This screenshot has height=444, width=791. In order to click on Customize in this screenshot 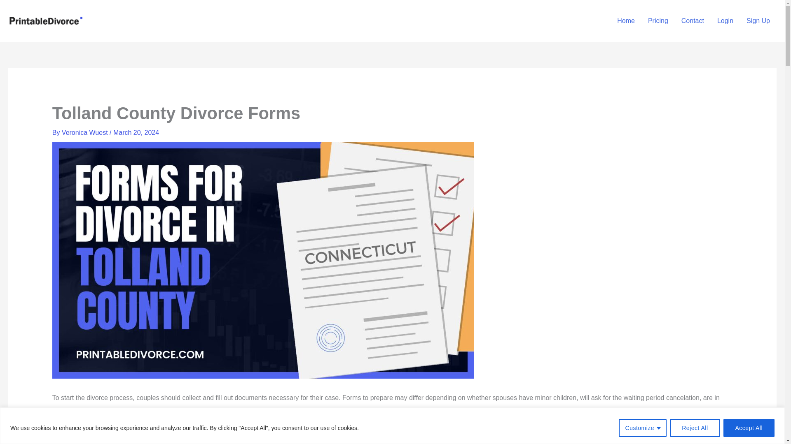, I will do `click(643, 428)`.